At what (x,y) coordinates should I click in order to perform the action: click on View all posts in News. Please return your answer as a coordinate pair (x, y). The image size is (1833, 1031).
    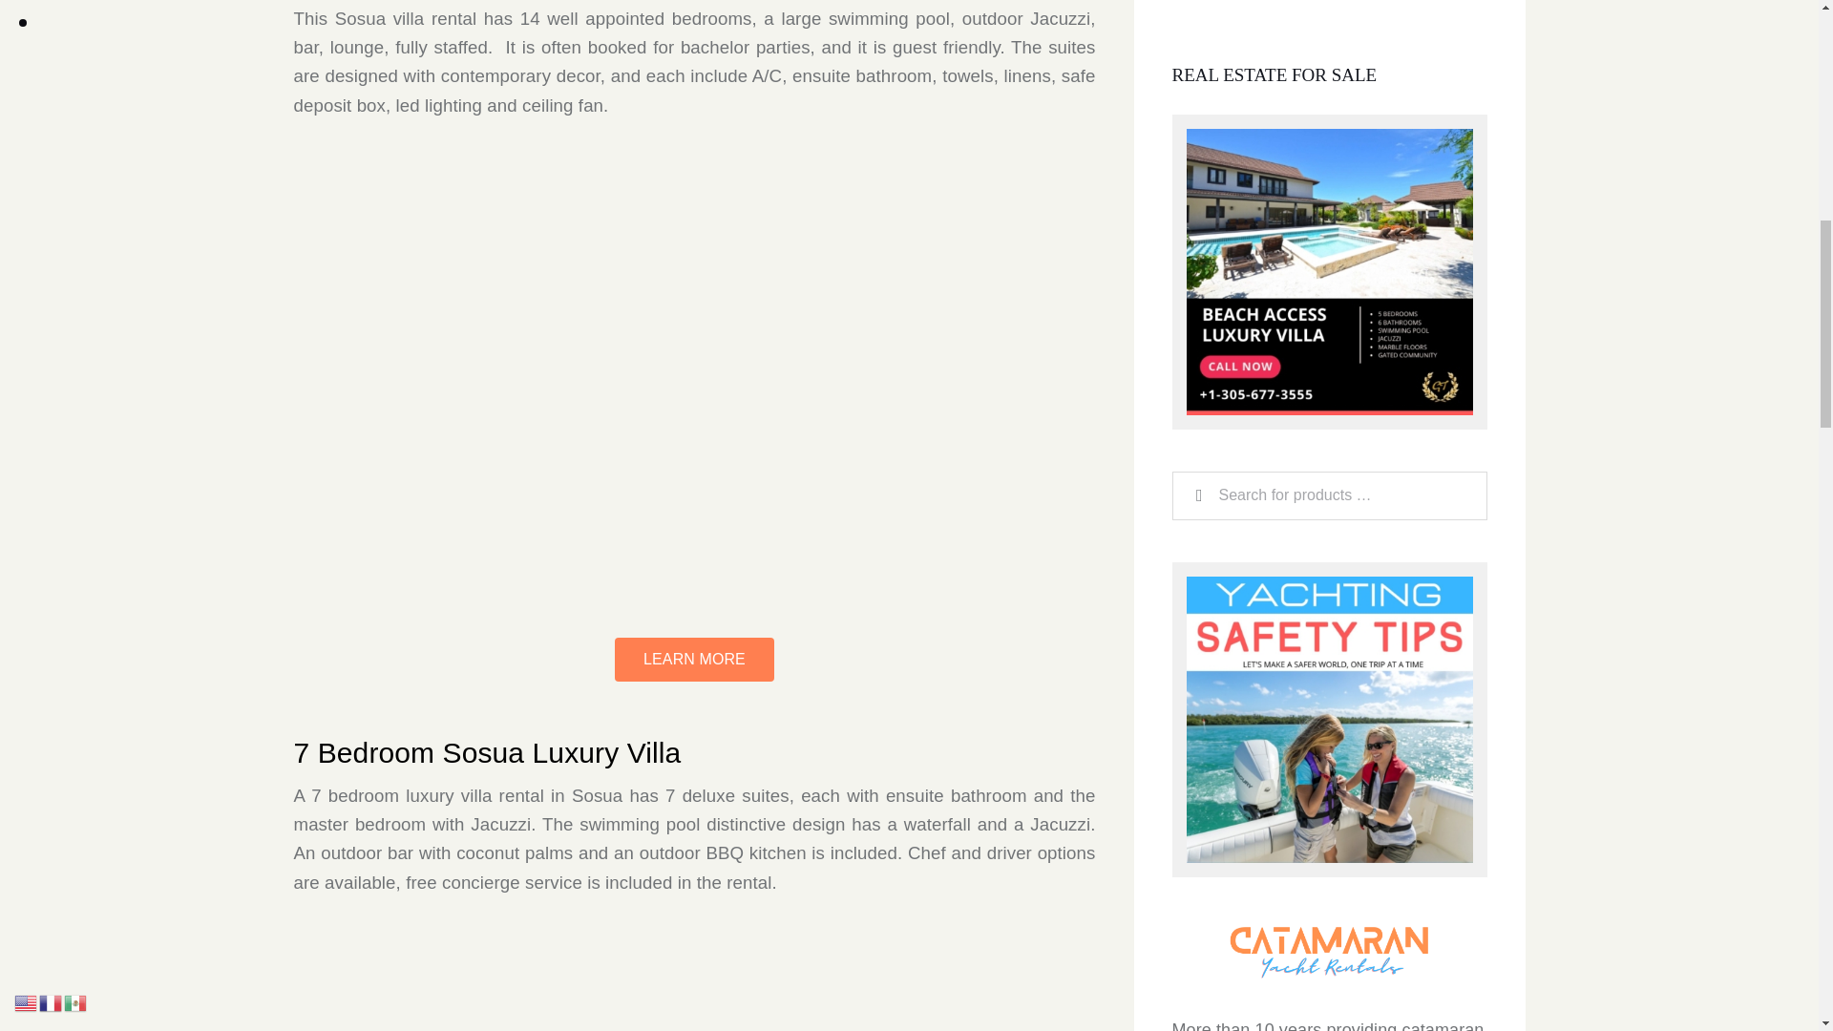
    Looking at the image, I should click on (1313, 726).